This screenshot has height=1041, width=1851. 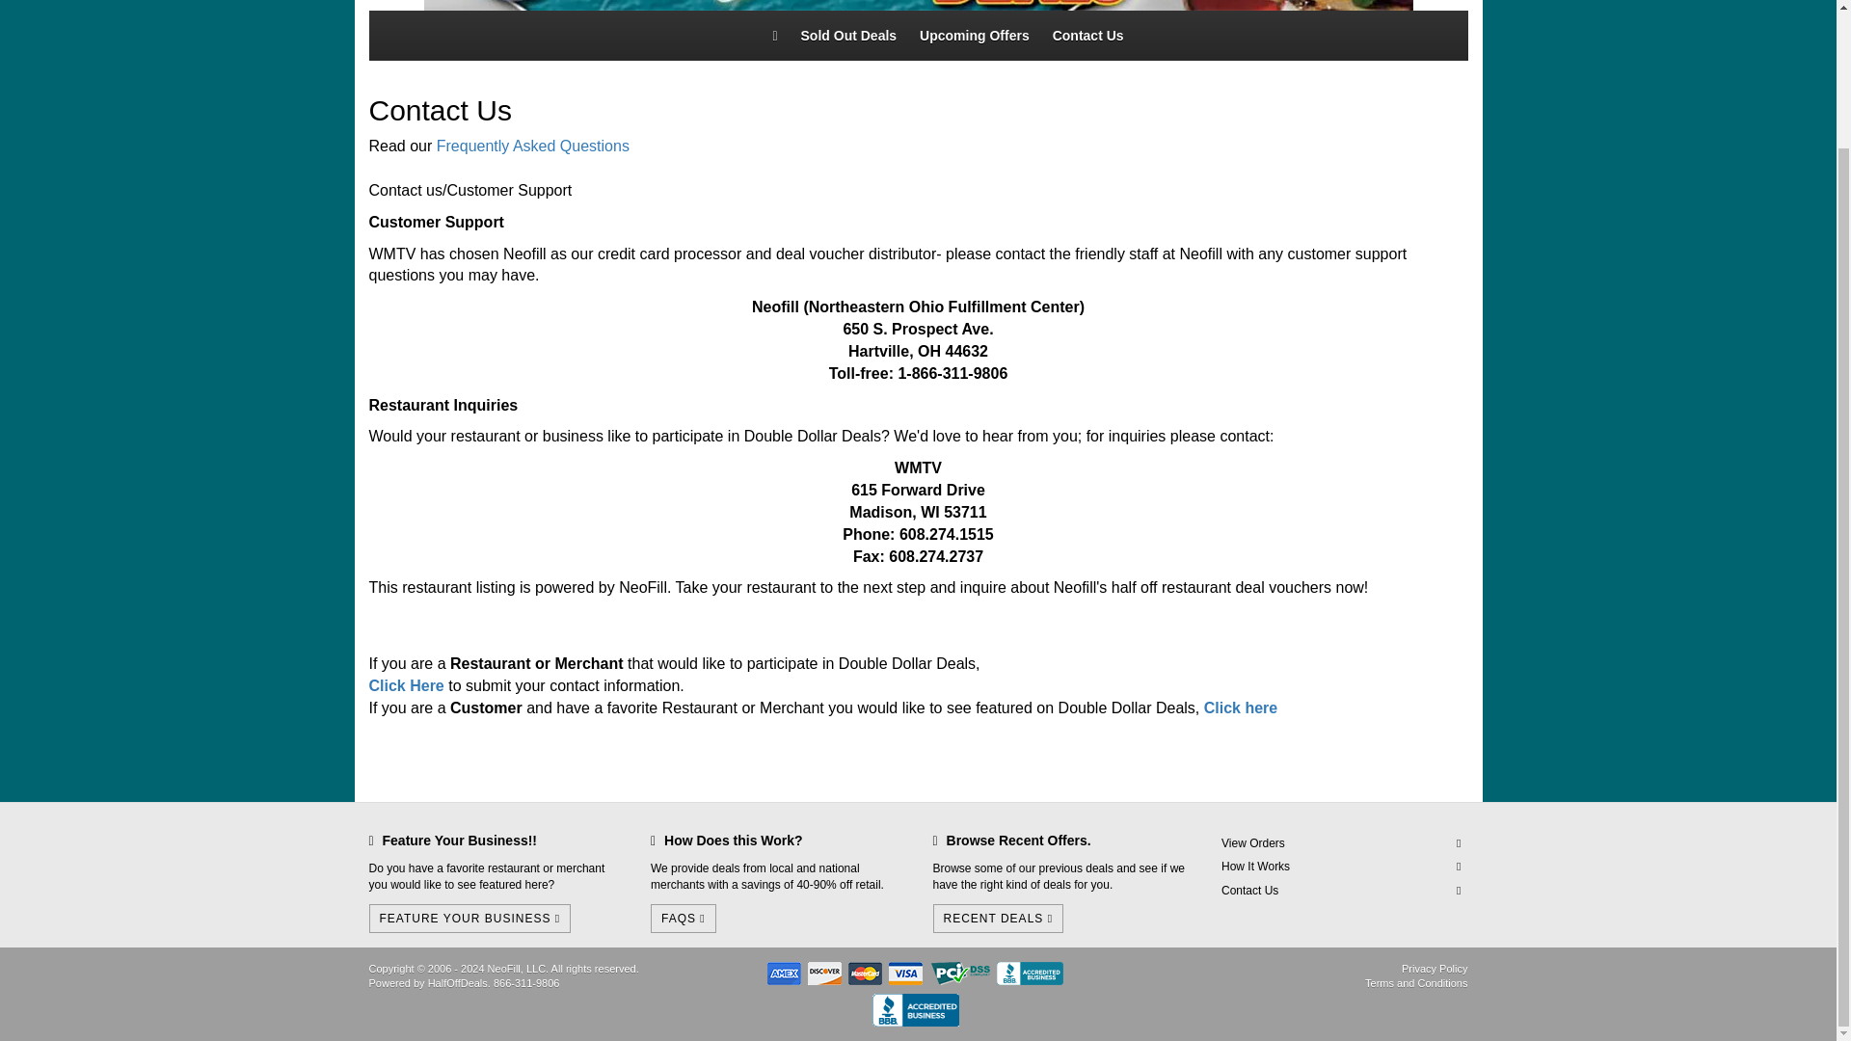 What do you see at coordinates (1340, 891) in the screenshot?
I see `Contact Us` at bounding box center [1340, 891].